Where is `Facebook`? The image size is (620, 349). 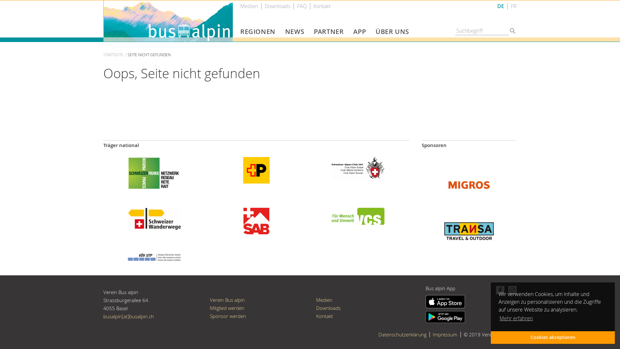 Facebook is located at coordinates (499, 290).